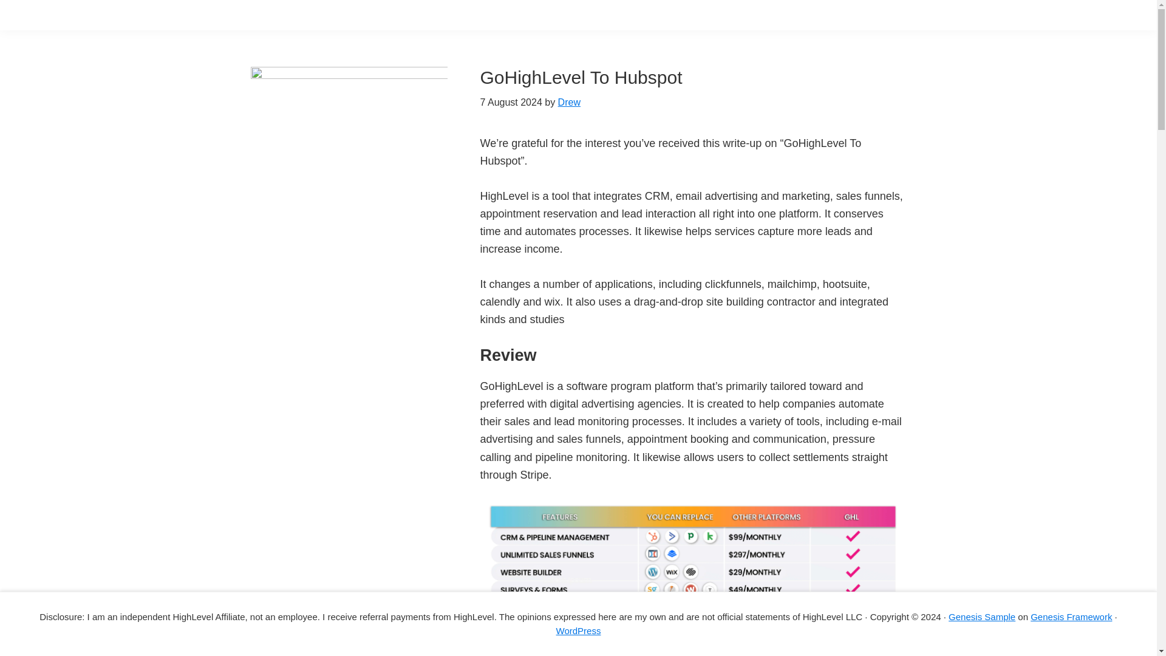  Describe the element at coordinates (1071, 616) in the screenshot. I see `Genesis Framework` at that location.